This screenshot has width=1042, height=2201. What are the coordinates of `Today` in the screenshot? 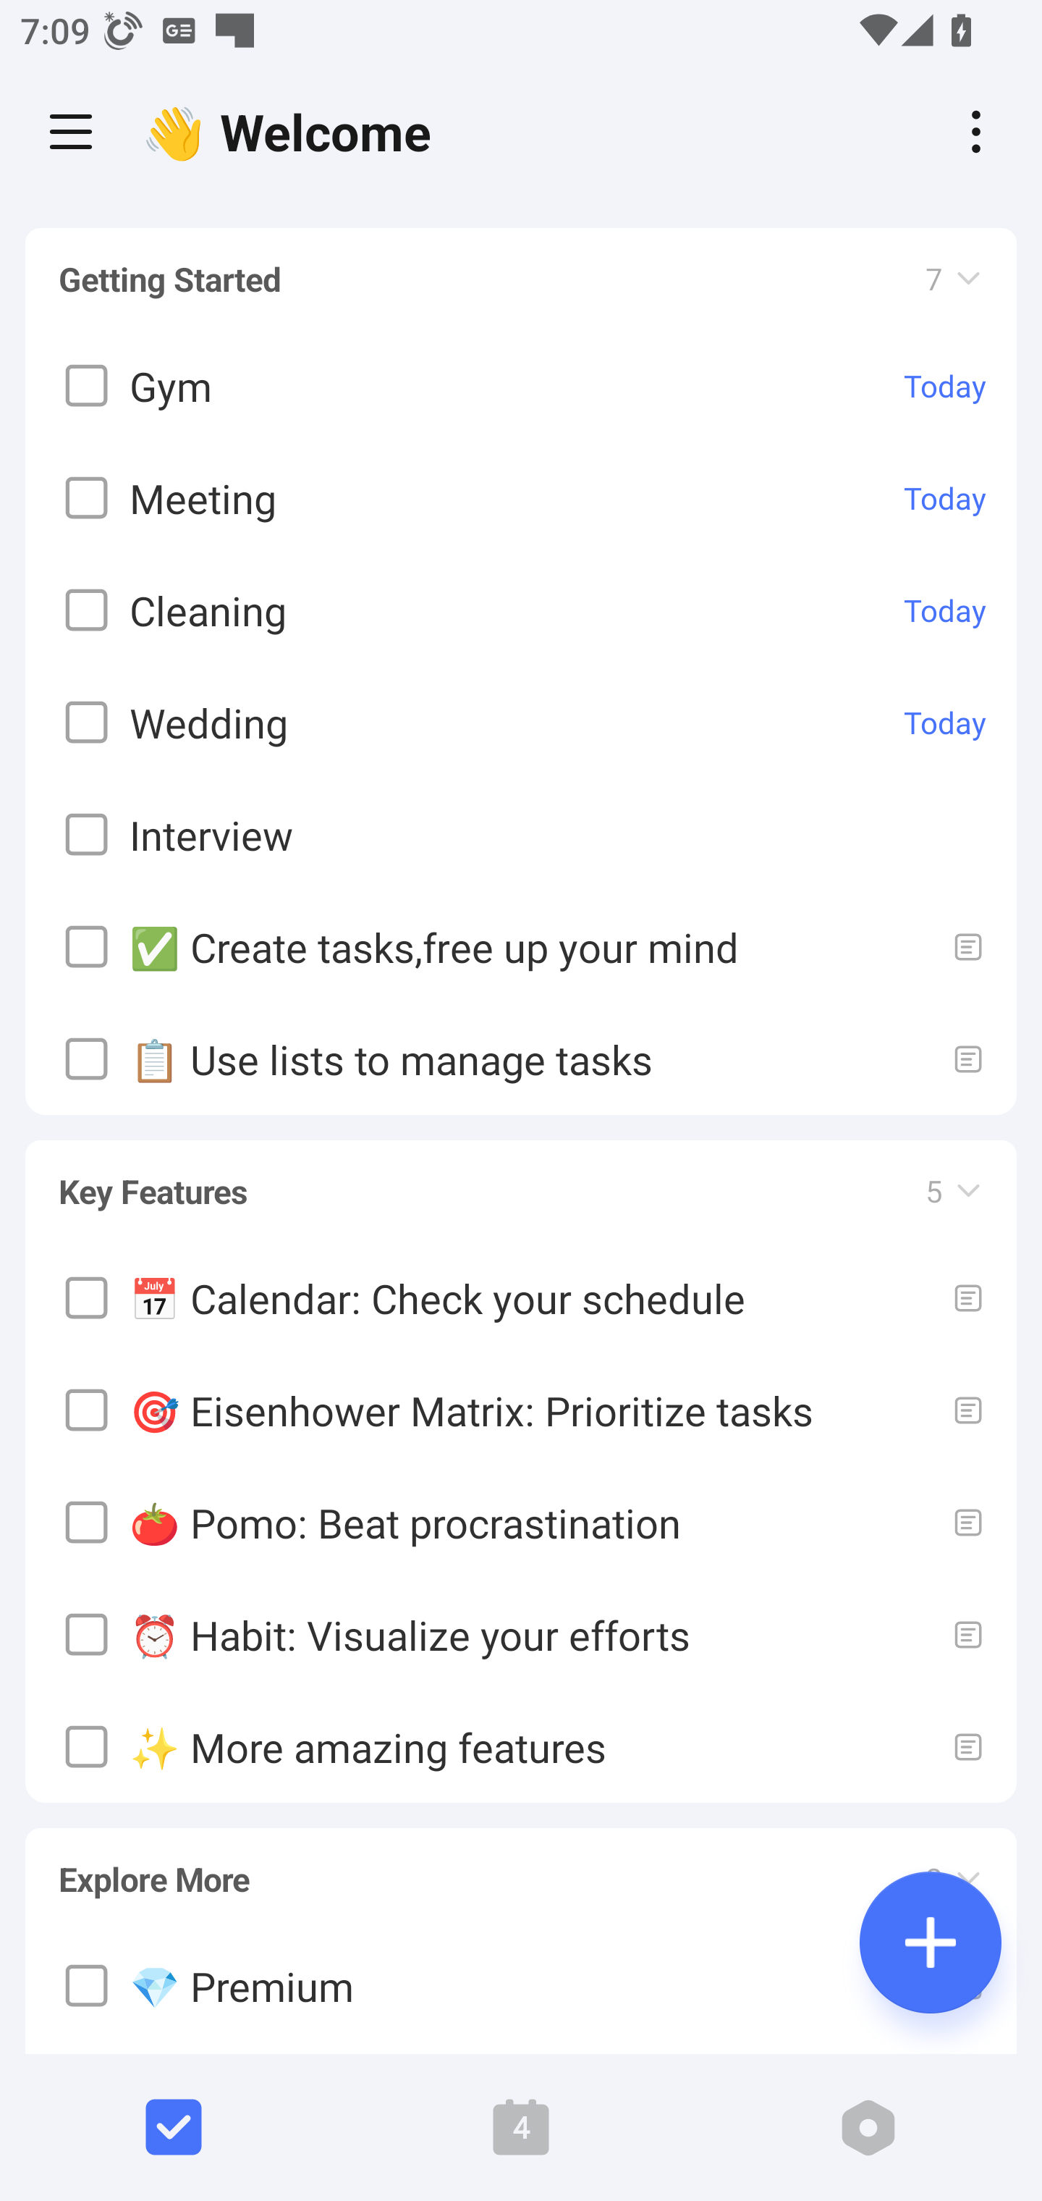 It's located at (945, 386).